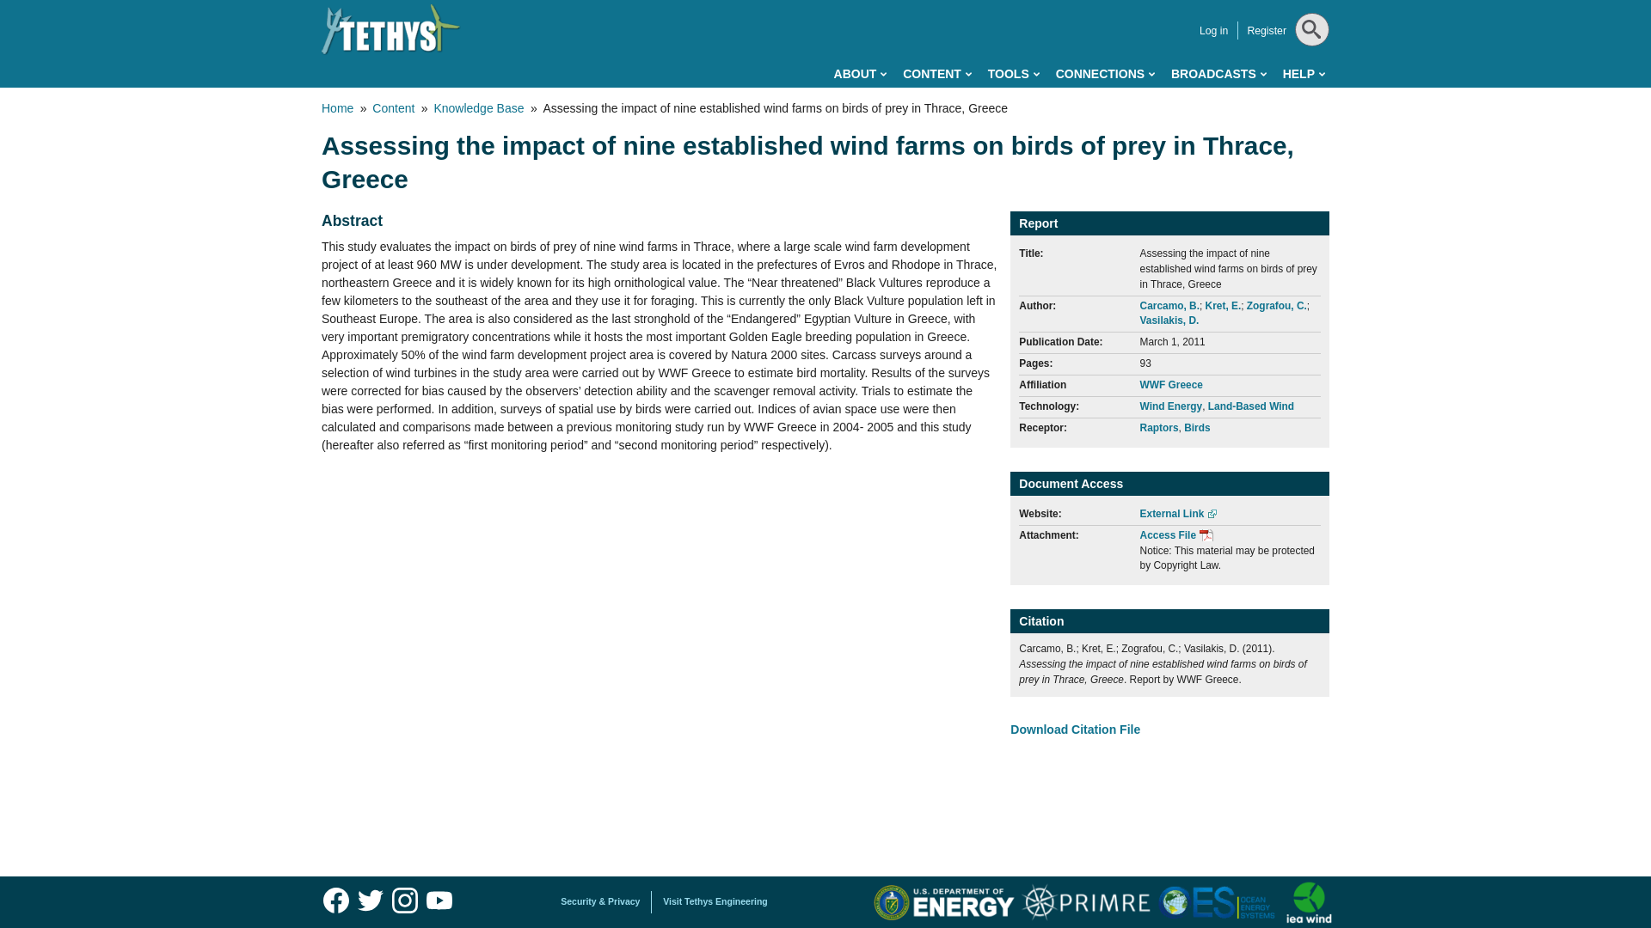 Image resolution: width=1651 pixels, height=928 pixels. Describe the element at coordinates (937, 74) in the screenshot. I see `CONTENT` at that location.